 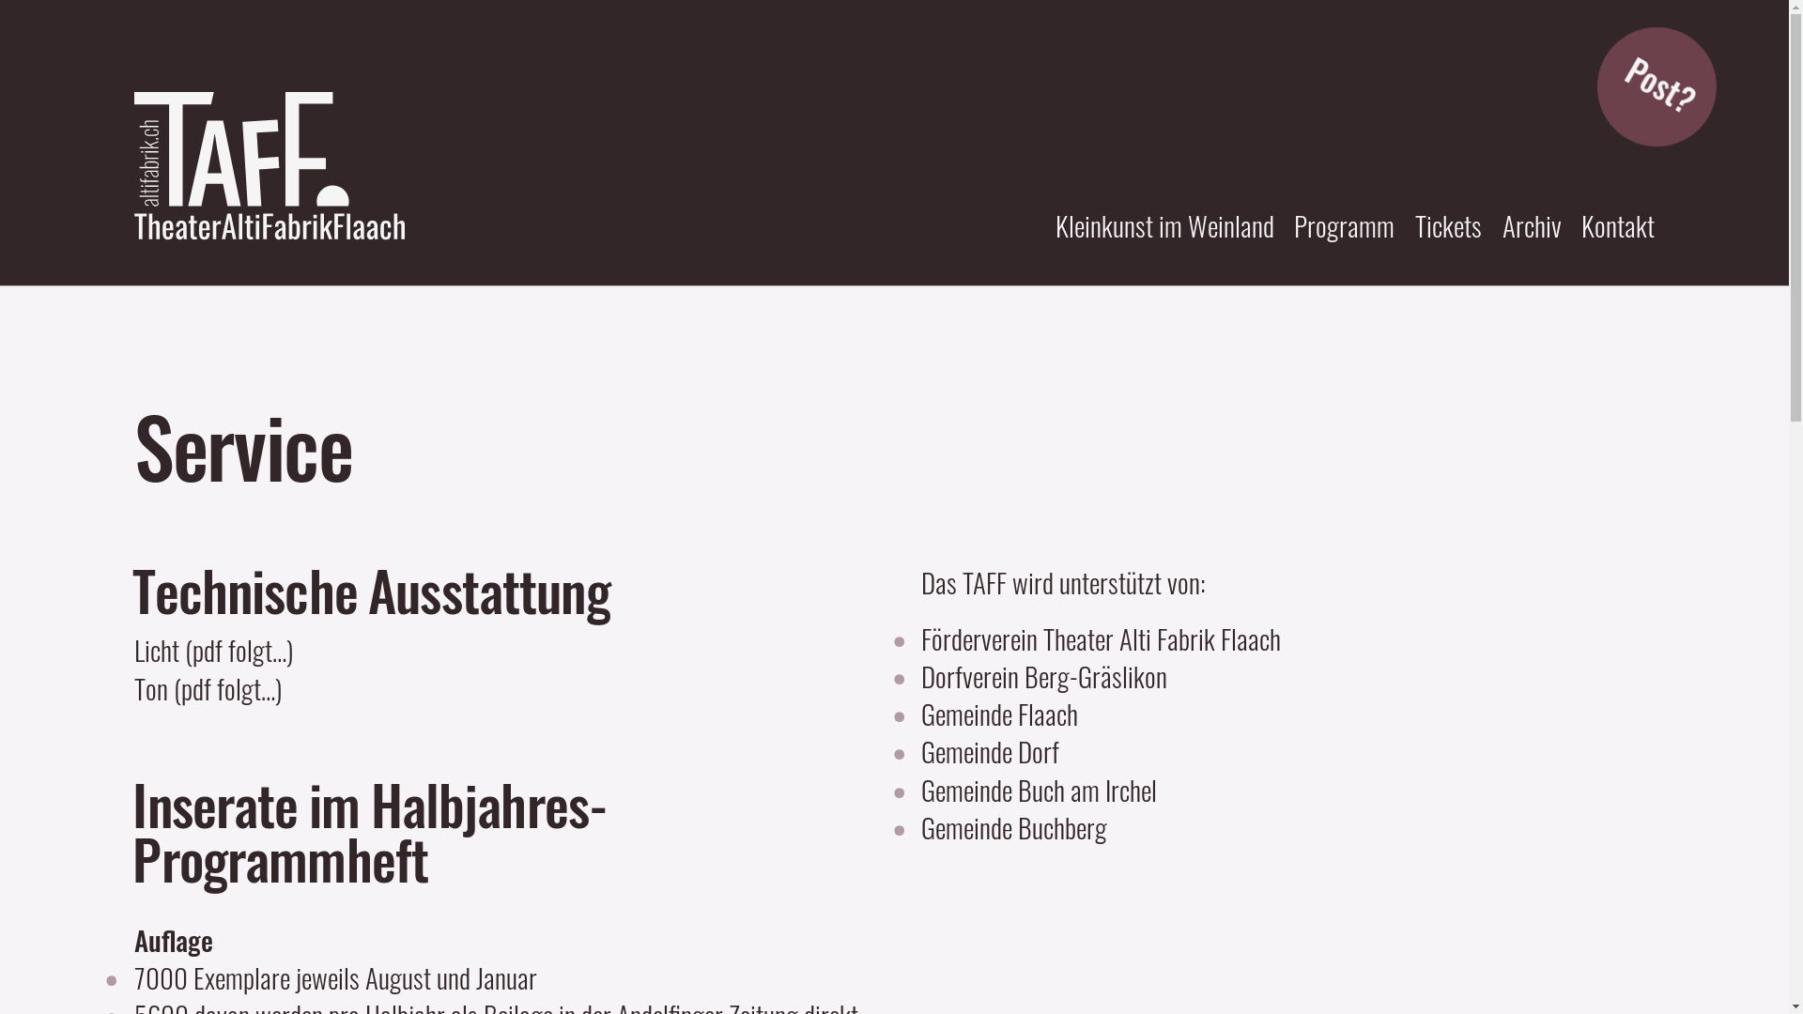 I want to click on Post?, so click(x=1647, y=77).